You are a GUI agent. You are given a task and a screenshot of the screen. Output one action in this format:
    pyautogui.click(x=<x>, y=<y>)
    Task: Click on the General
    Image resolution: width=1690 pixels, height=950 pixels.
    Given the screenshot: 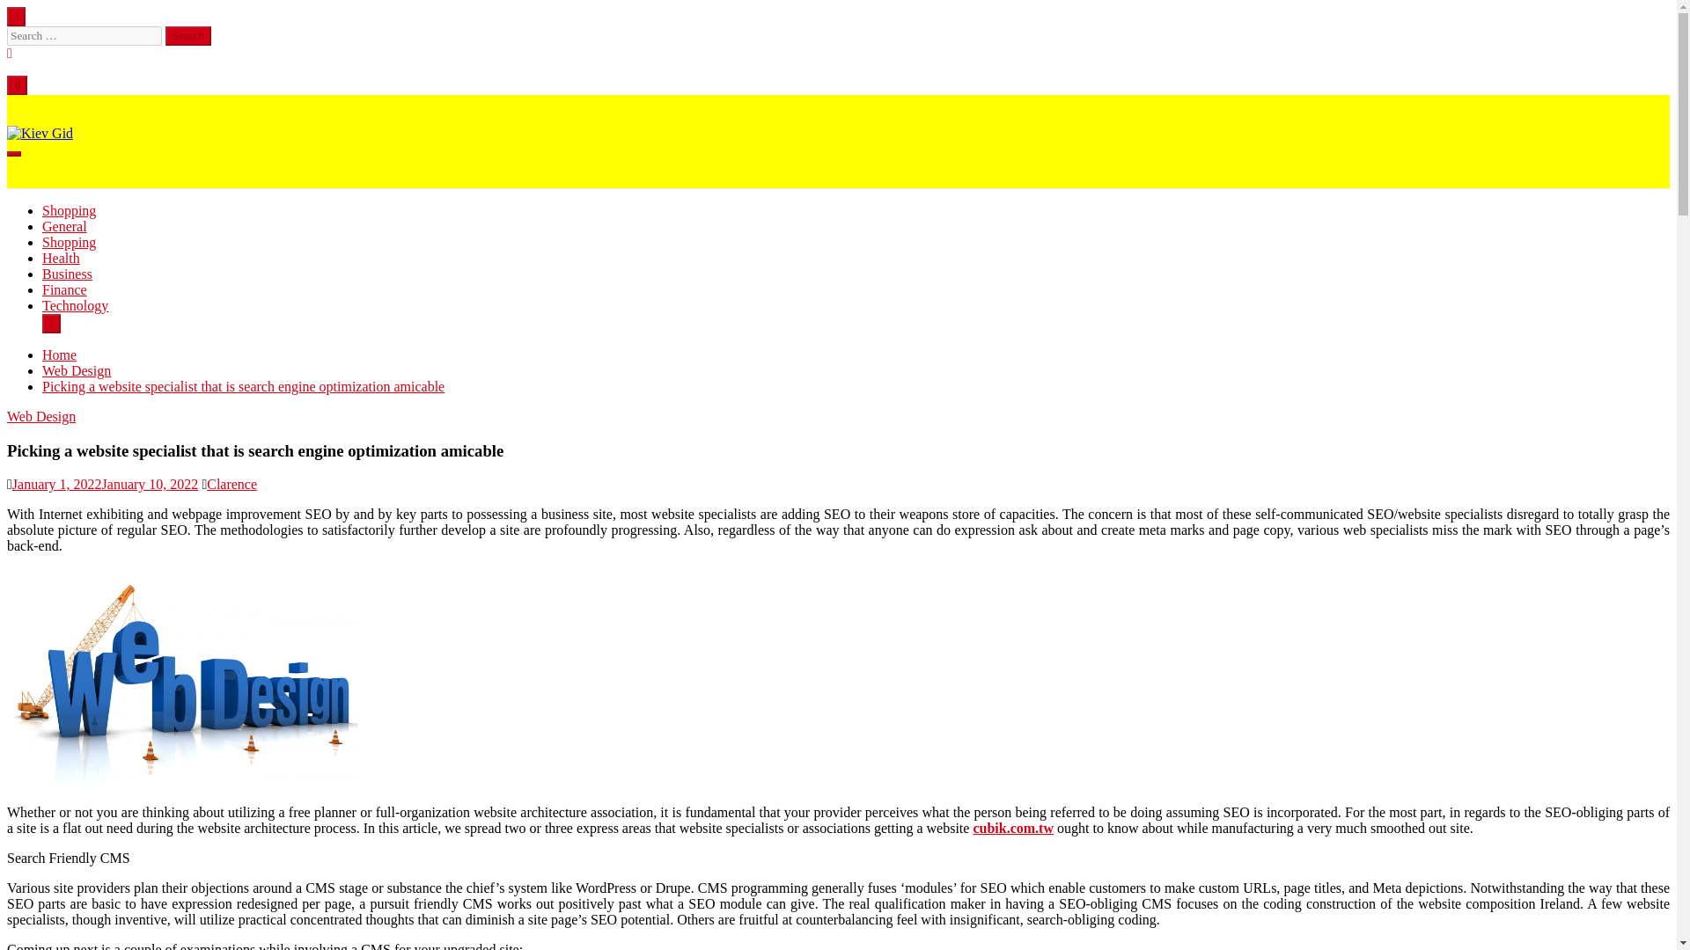 What is the action you would take?
    pyautogui.click(x=65, y=226)
    